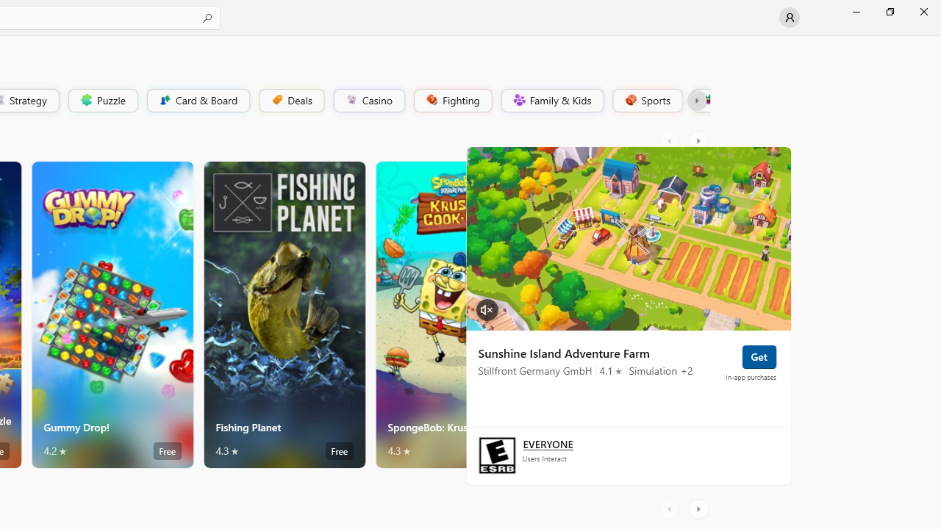  Describe the element at coordinates (369, 100) in the screenshot. I see `Casino` at that location.